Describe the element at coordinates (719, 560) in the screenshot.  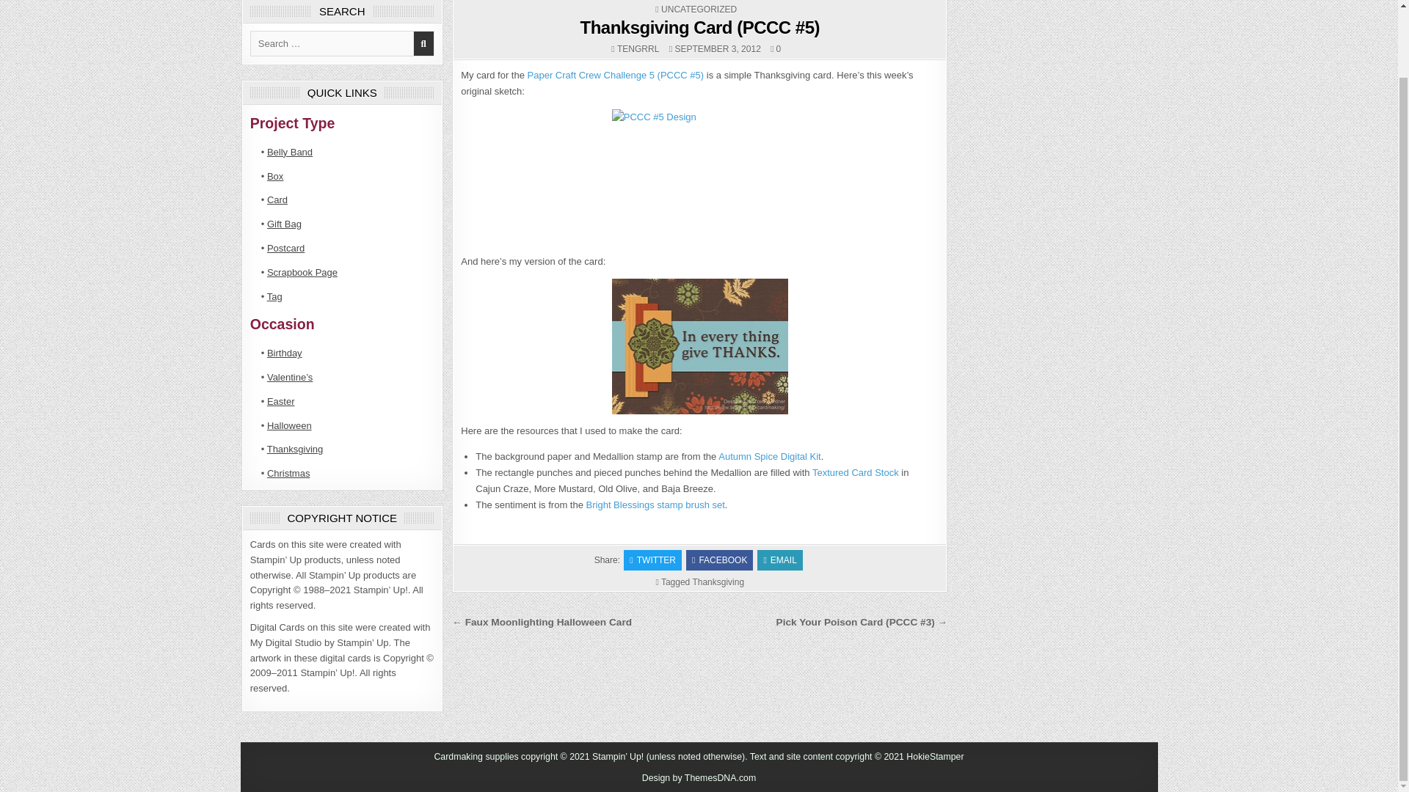
I see `FACEBOOK` at that location.